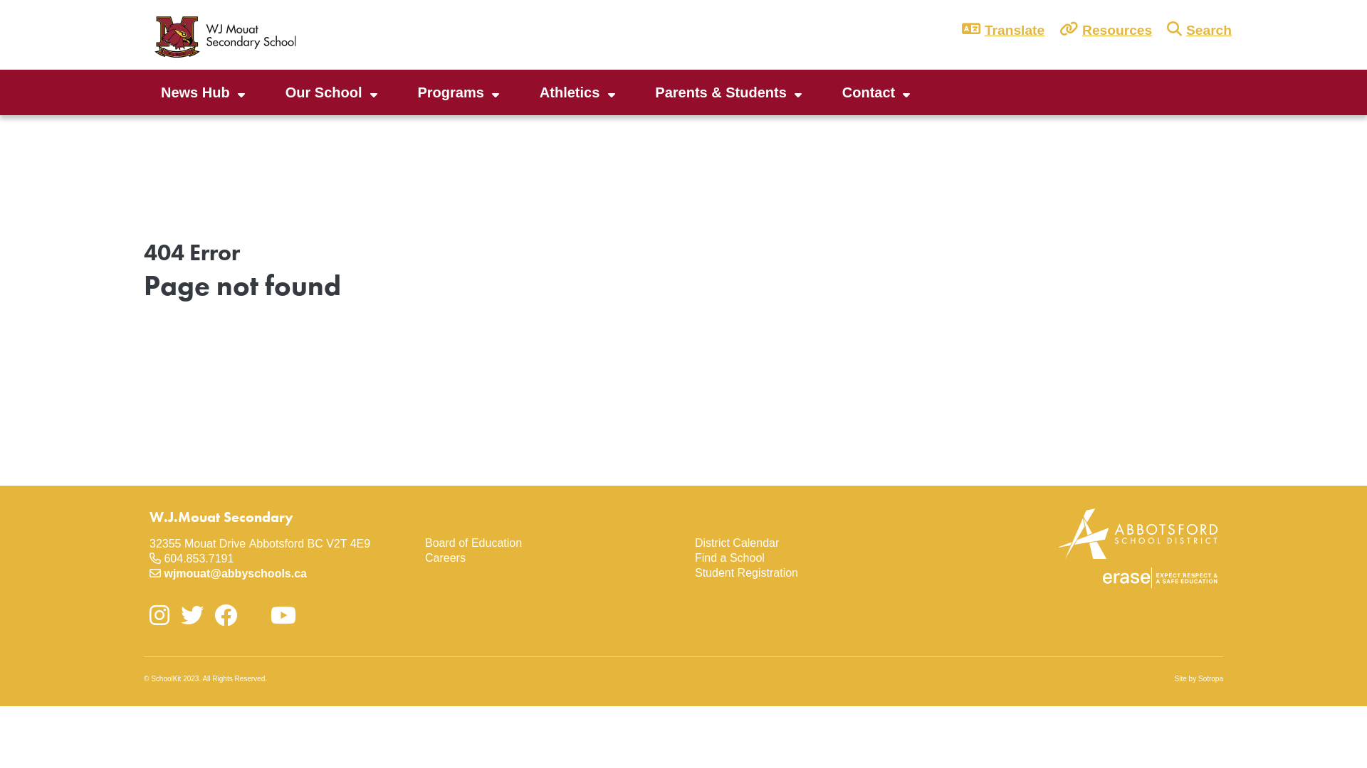  Describe the element at coordinates (420, 509) in the screenshot. I see `Footer` at that location.